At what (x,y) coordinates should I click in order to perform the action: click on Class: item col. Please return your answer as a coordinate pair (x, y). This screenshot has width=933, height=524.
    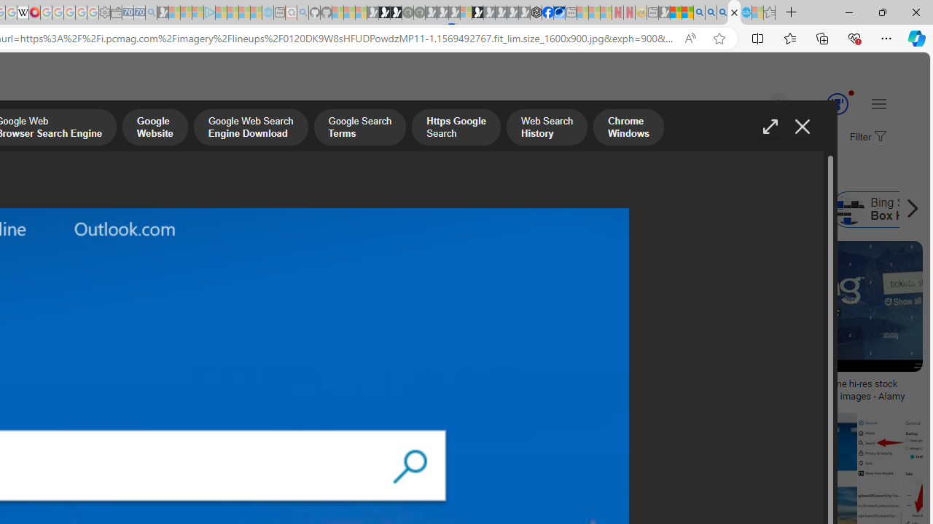
    Looking at the image, I should click on (767, 210).